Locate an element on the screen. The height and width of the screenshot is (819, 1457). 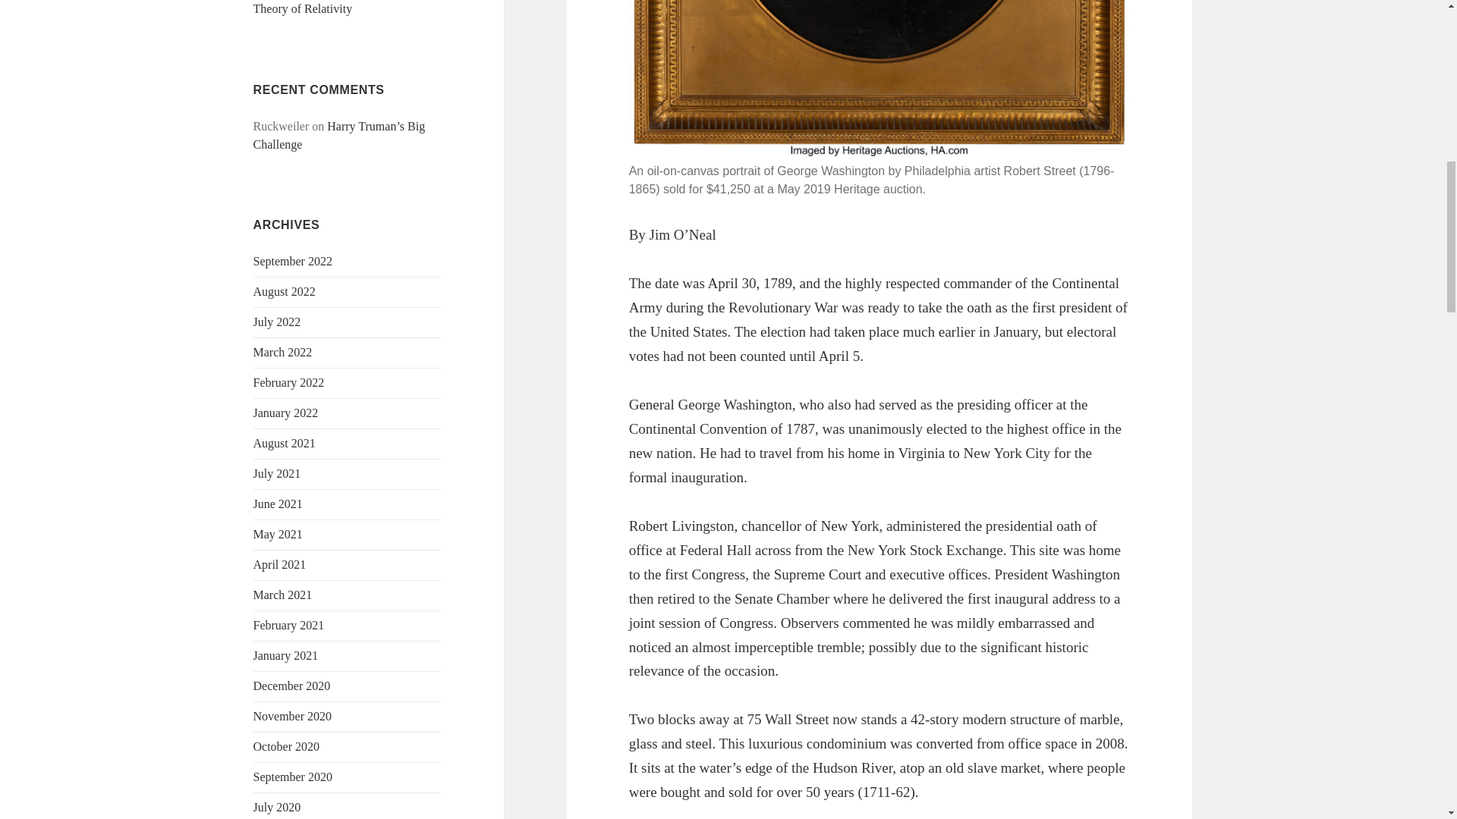
July 2020 is located at coordinates (278, 807).